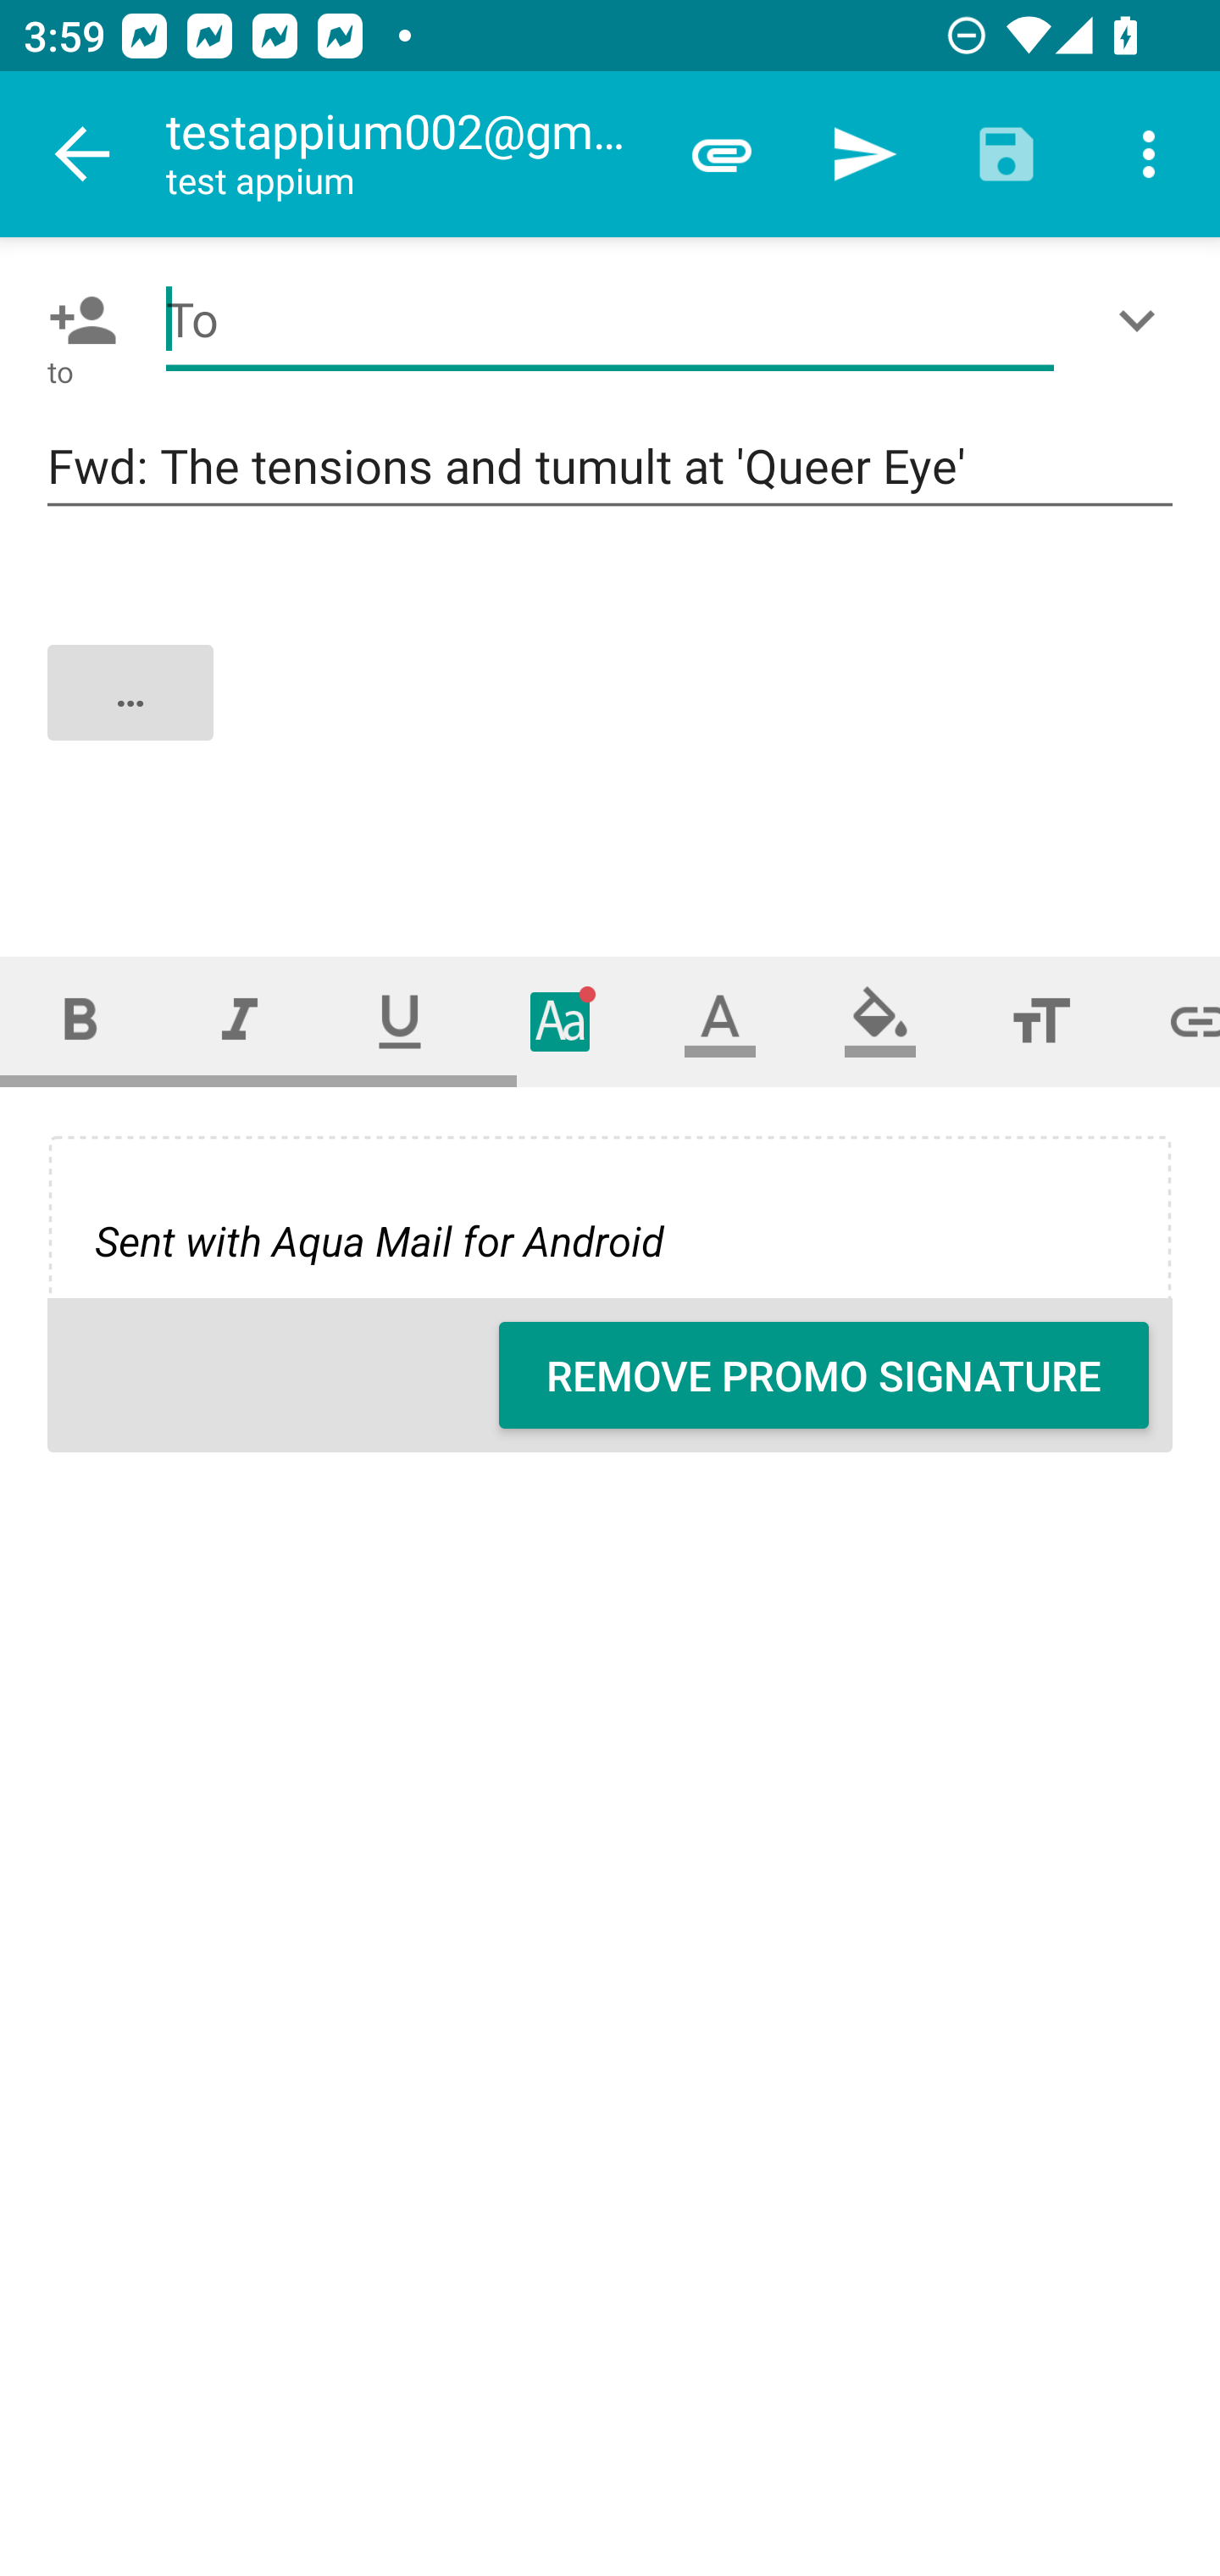 This screenshot has height=2576, width=1220. Describe the element at coordinates (610, 320) in the screenshot. I see `To` at that location.